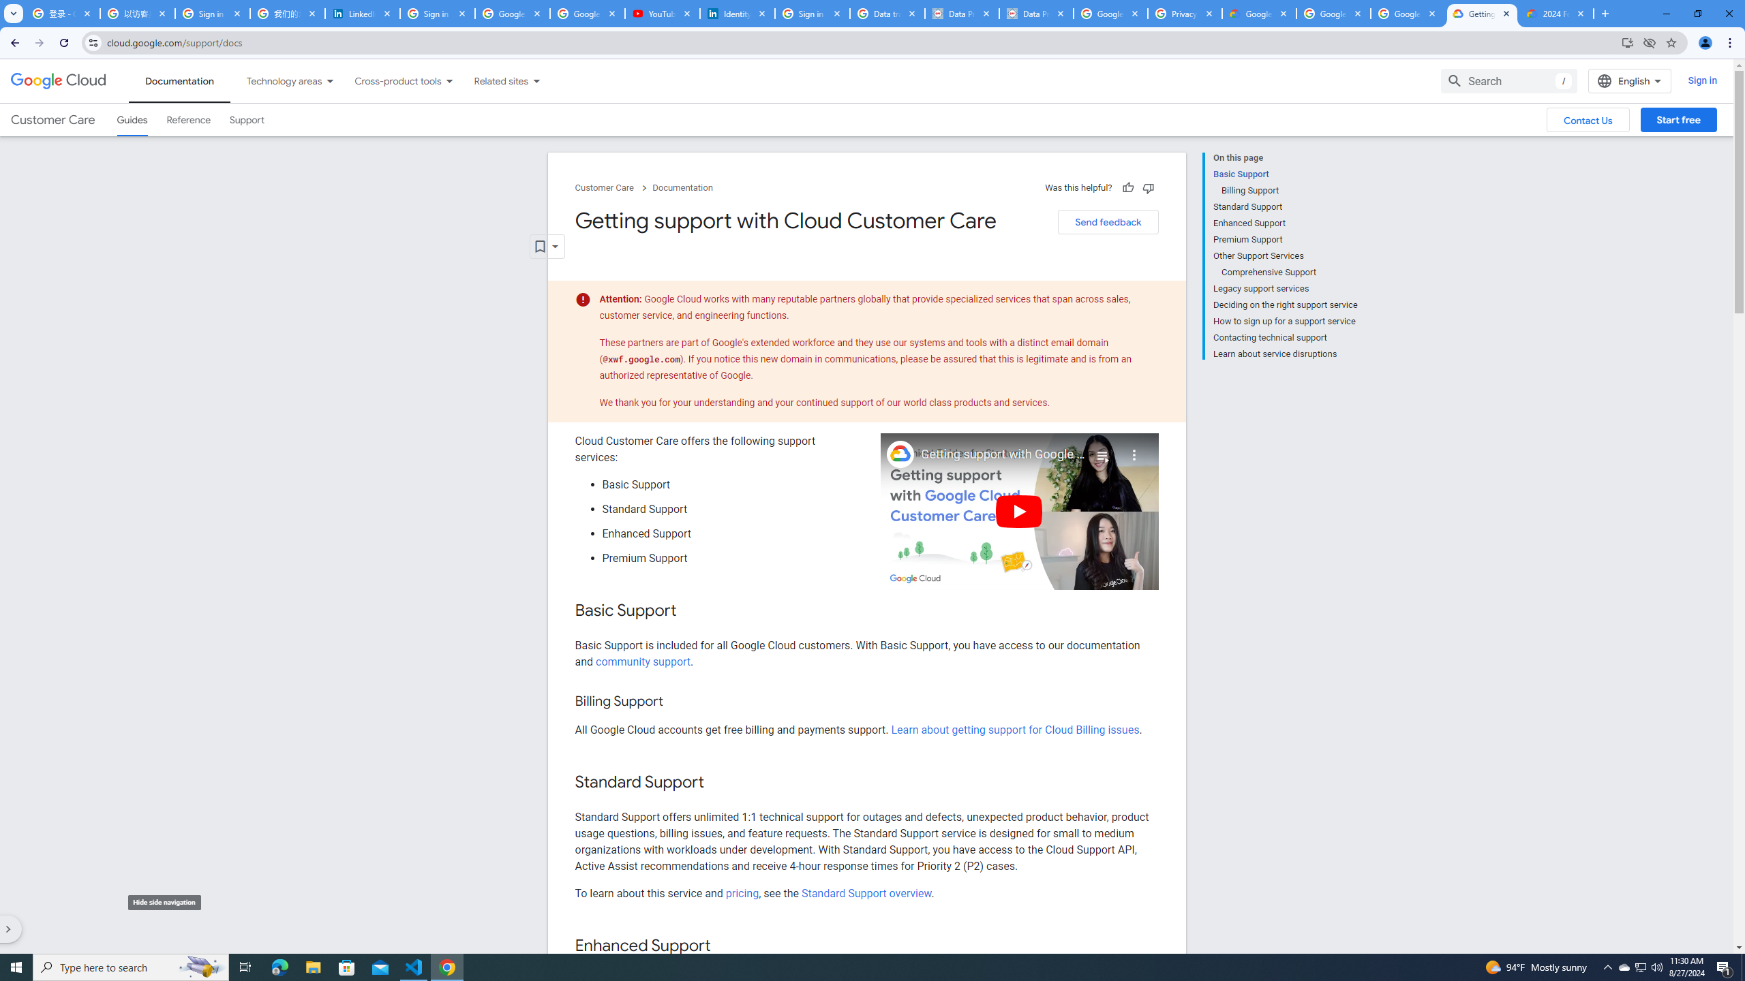 The width and height of the screenshot is (1745, 981). I want to click on Related sites, so click(492, 80).